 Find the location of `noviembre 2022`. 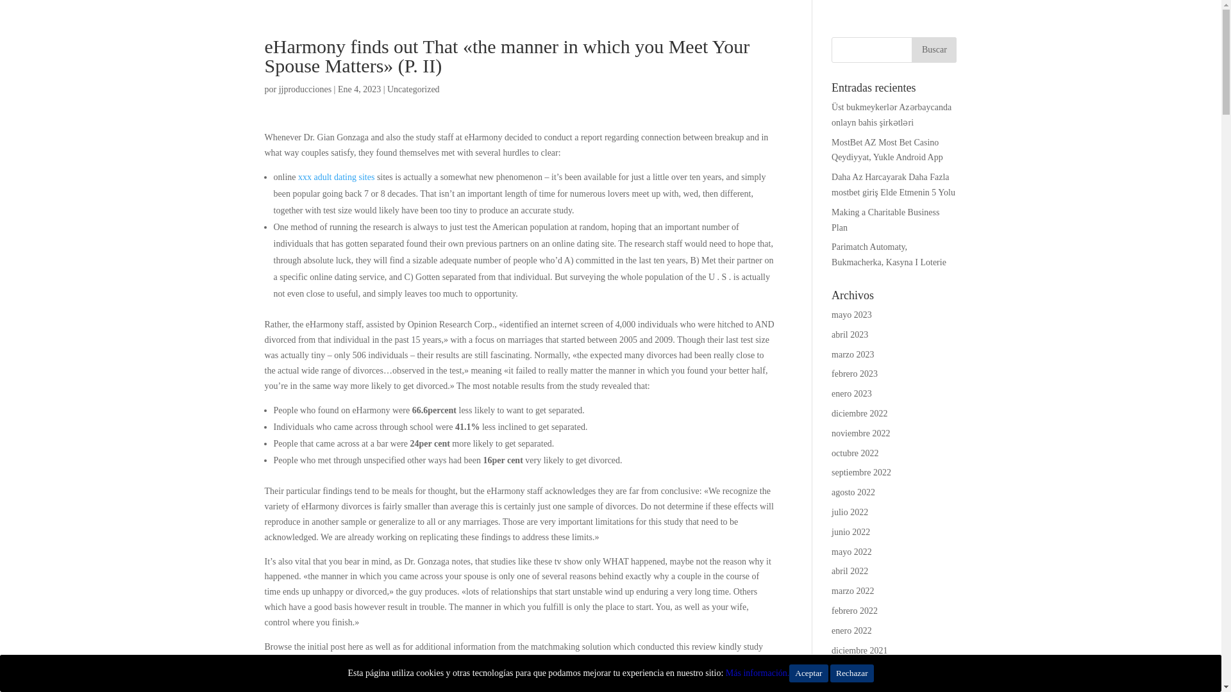

noviembre 2022 is located at coordinates (860, 433).